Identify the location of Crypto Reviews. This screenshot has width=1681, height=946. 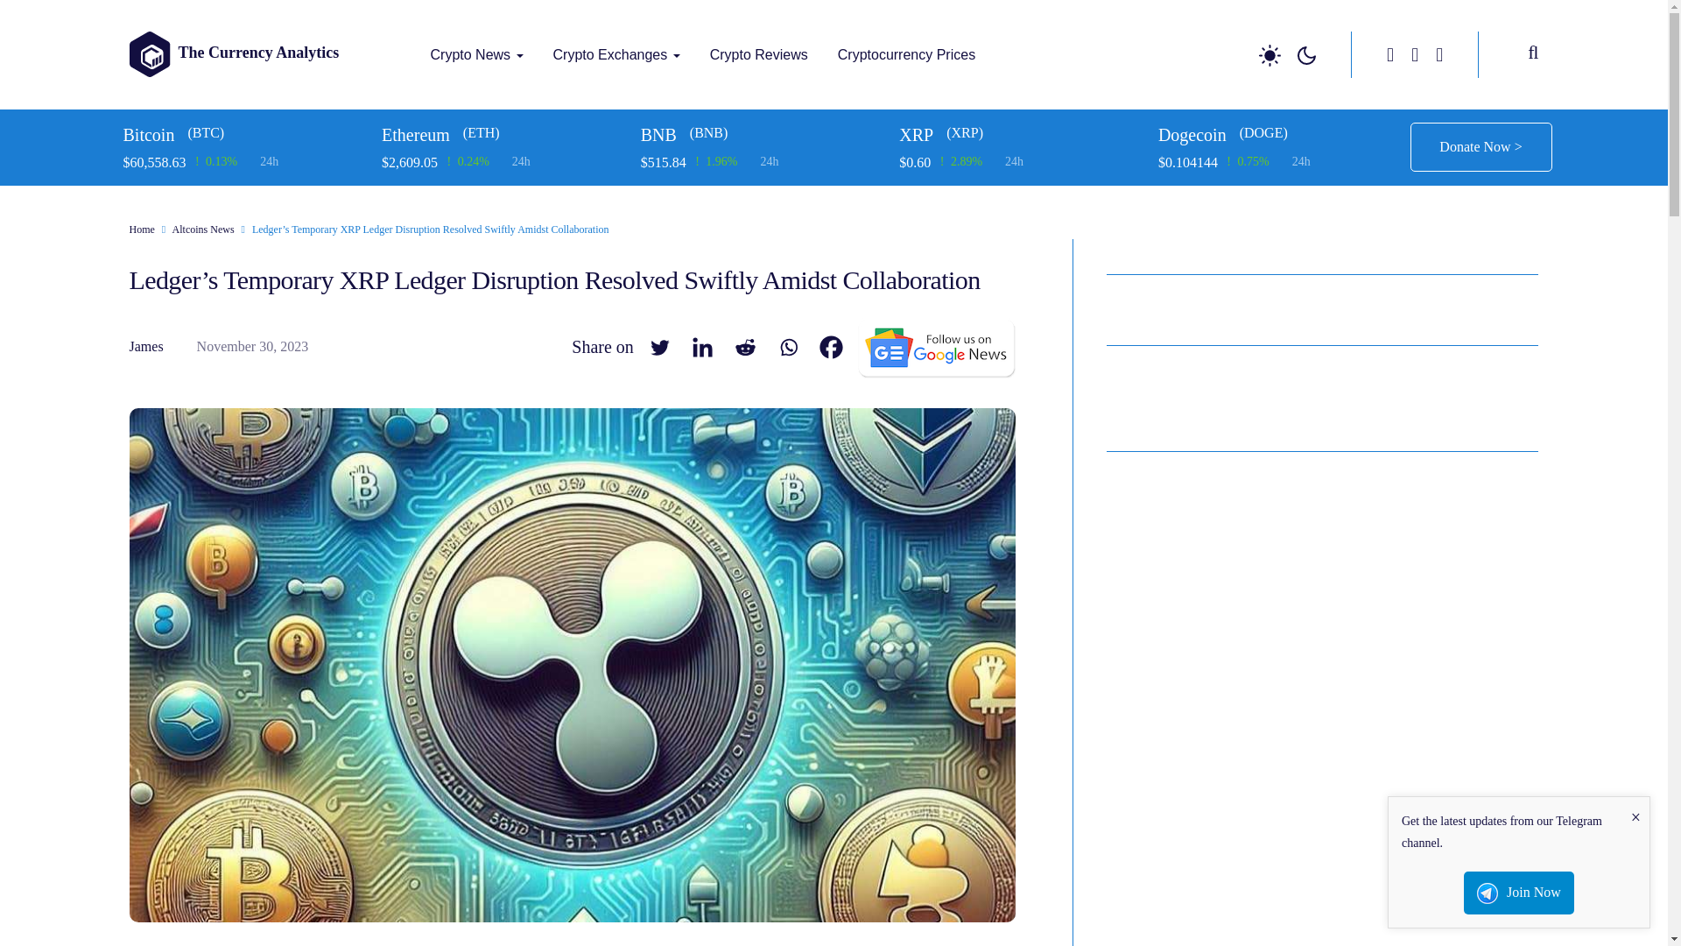
(759, 54).